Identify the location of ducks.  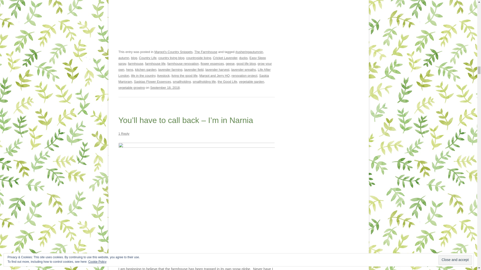
(243, 57).